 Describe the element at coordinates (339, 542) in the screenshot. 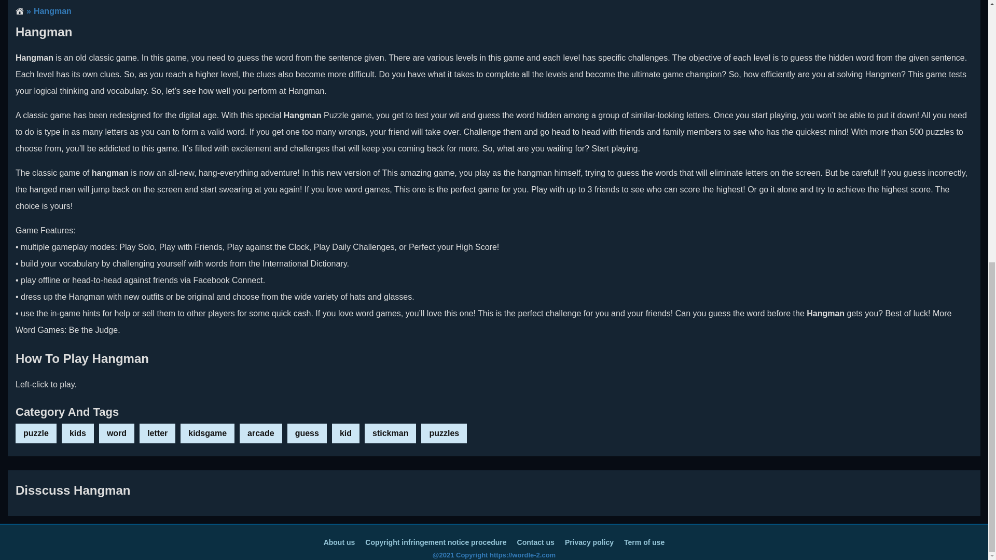

I see `About us` at that location.